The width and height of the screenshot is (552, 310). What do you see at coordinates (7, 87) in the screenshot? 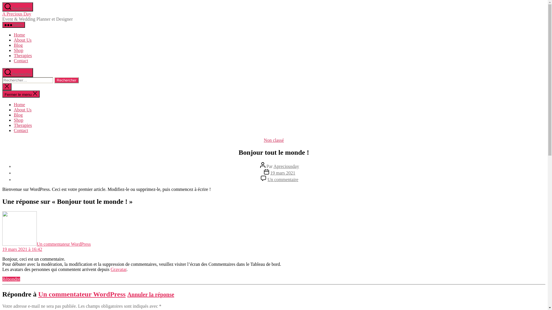
I see `Fermer la recherche` at bounding box center [7, 87].